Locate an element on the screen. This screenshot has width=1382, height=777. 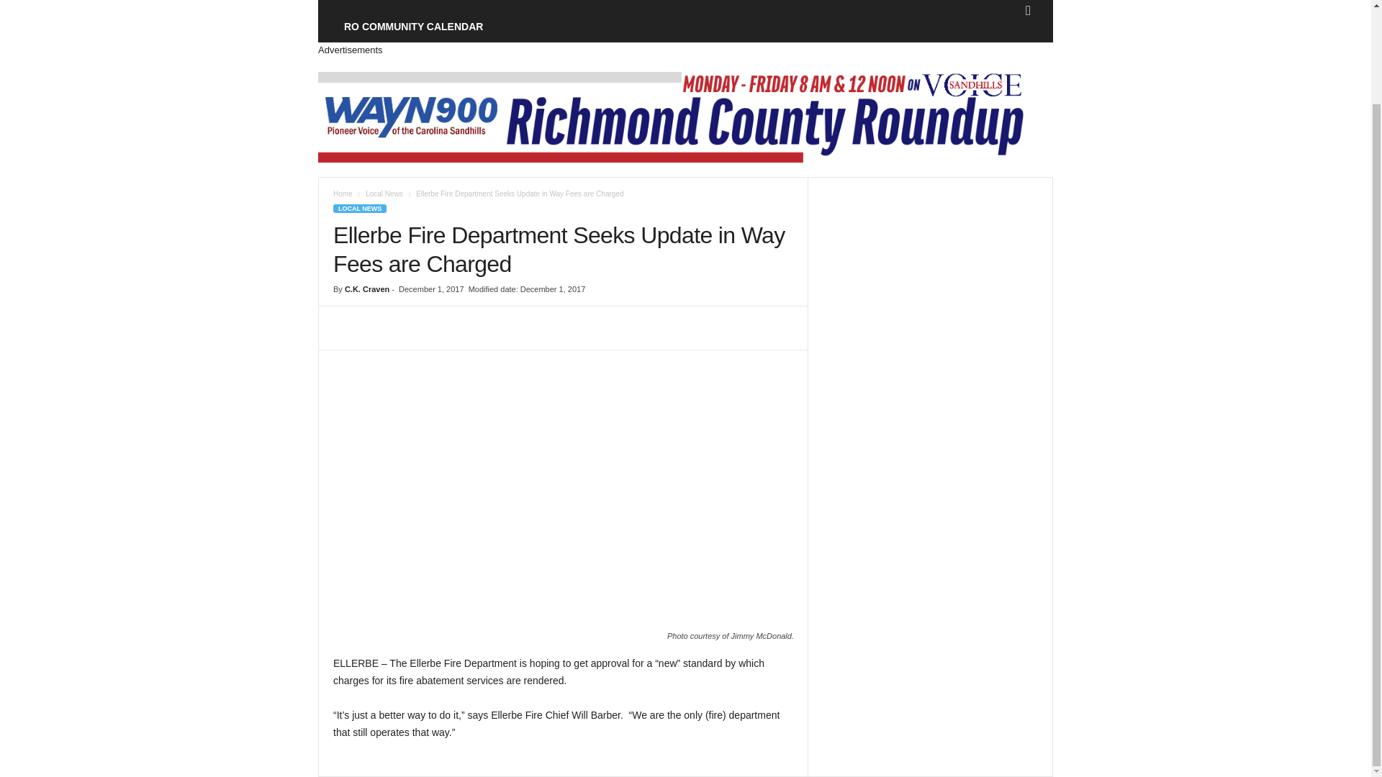
RO COMMUNITY CALENDAR is located at coordinates (413, 27).